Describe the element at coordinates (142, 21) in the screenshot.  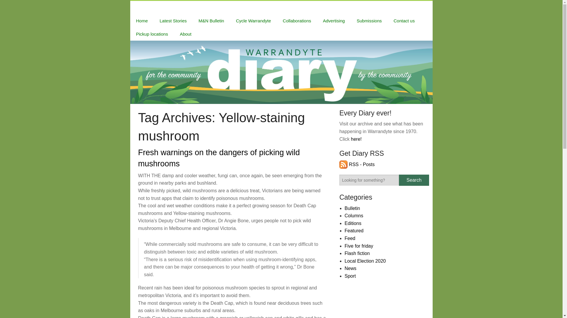
I see `Home` at that location.